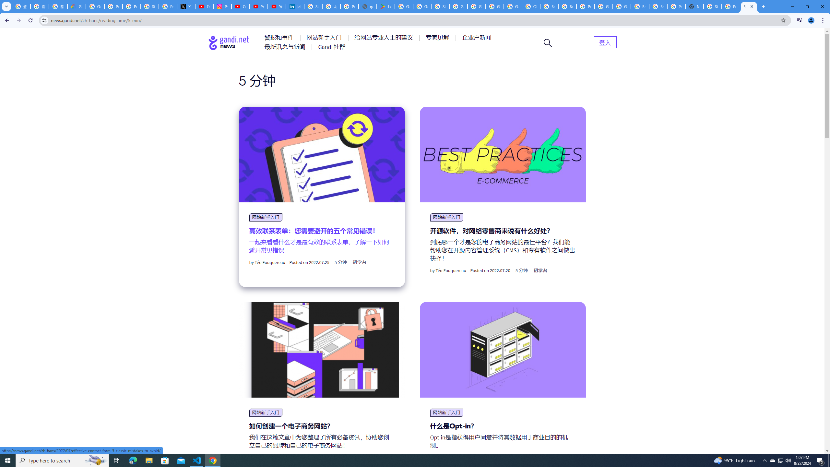 The height and width of the screenshot is (467, 830). Describe the element at coordinates (332, 47) in the screenshot. I see `AutomationID: menu-item-77767` at that location.